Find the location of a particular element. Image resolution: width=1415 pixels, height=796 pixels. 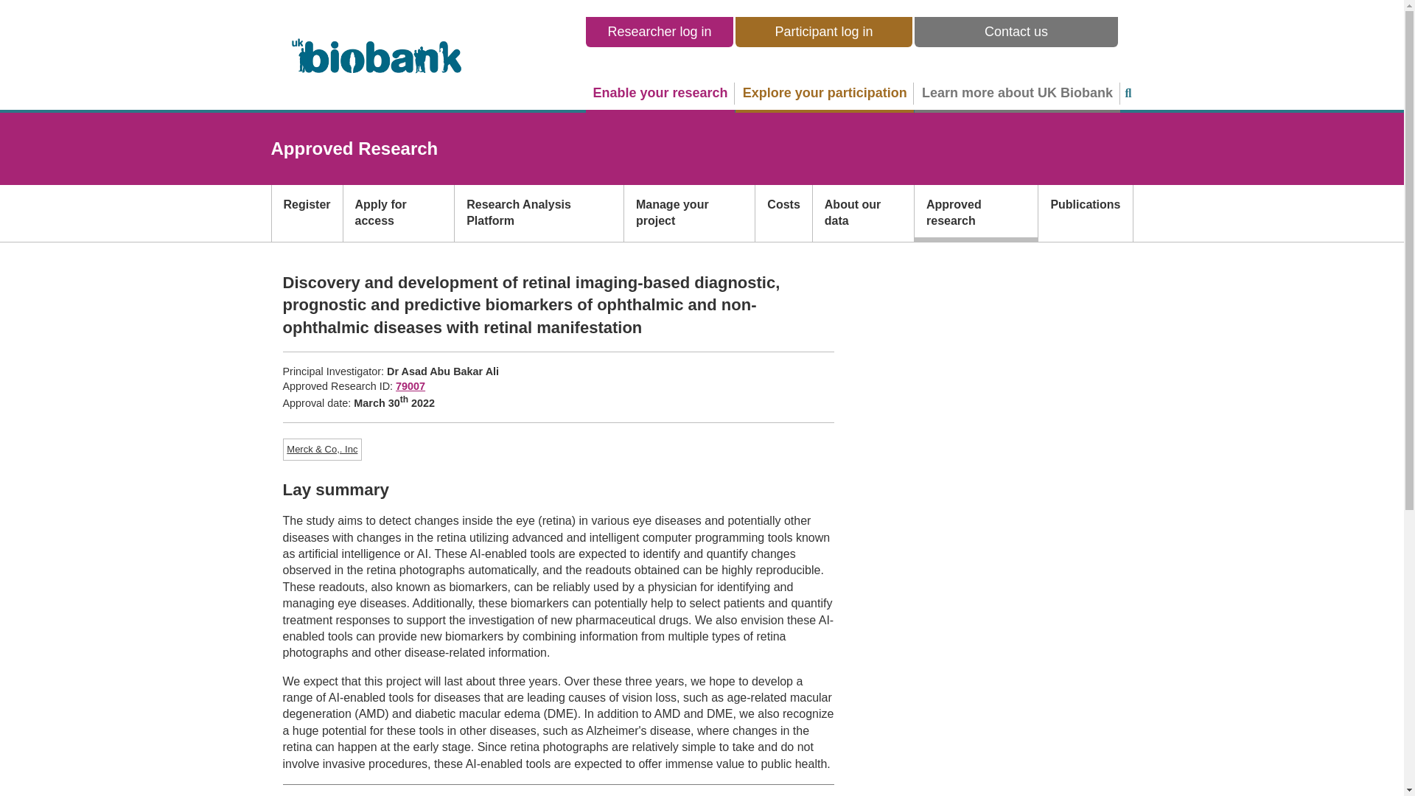

Researcher log in is located at coordinates (659, 31).